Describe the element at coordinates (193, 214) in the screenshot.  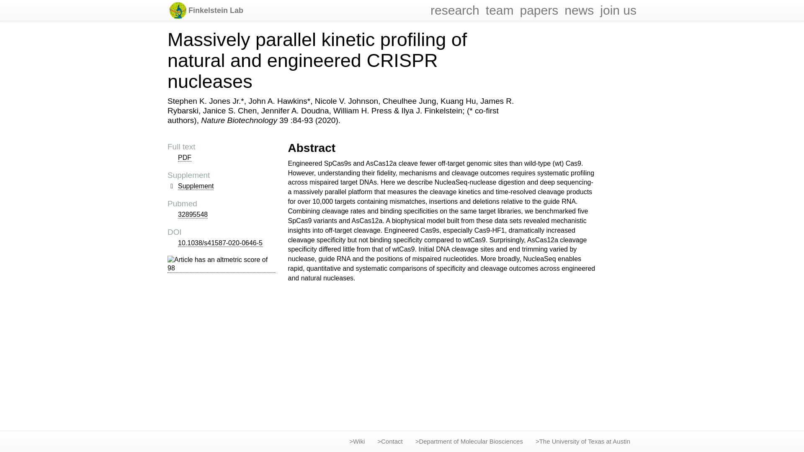
I see `32895548` at that location.